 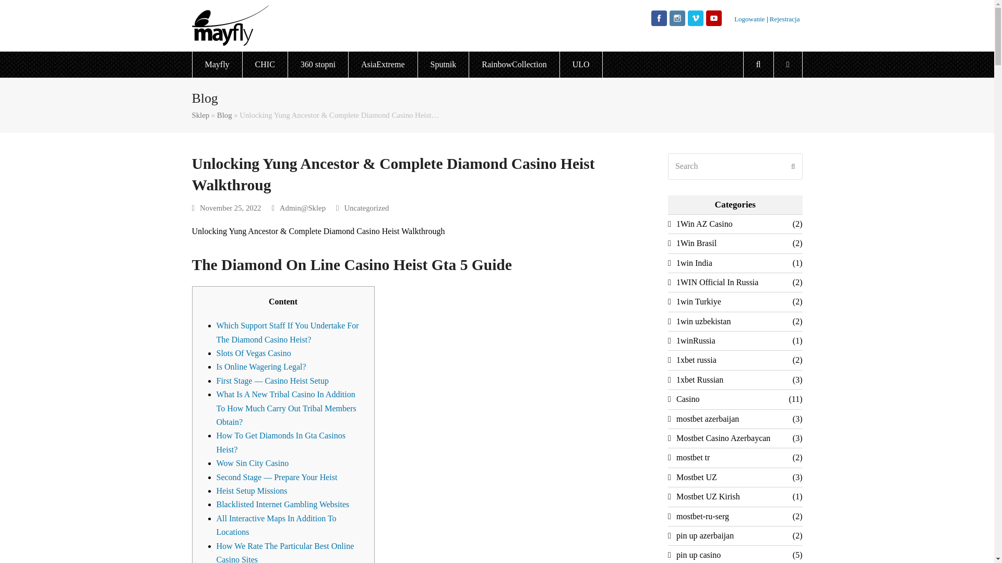 I want to click on RainbowCollection, so click(x=514, y=65).